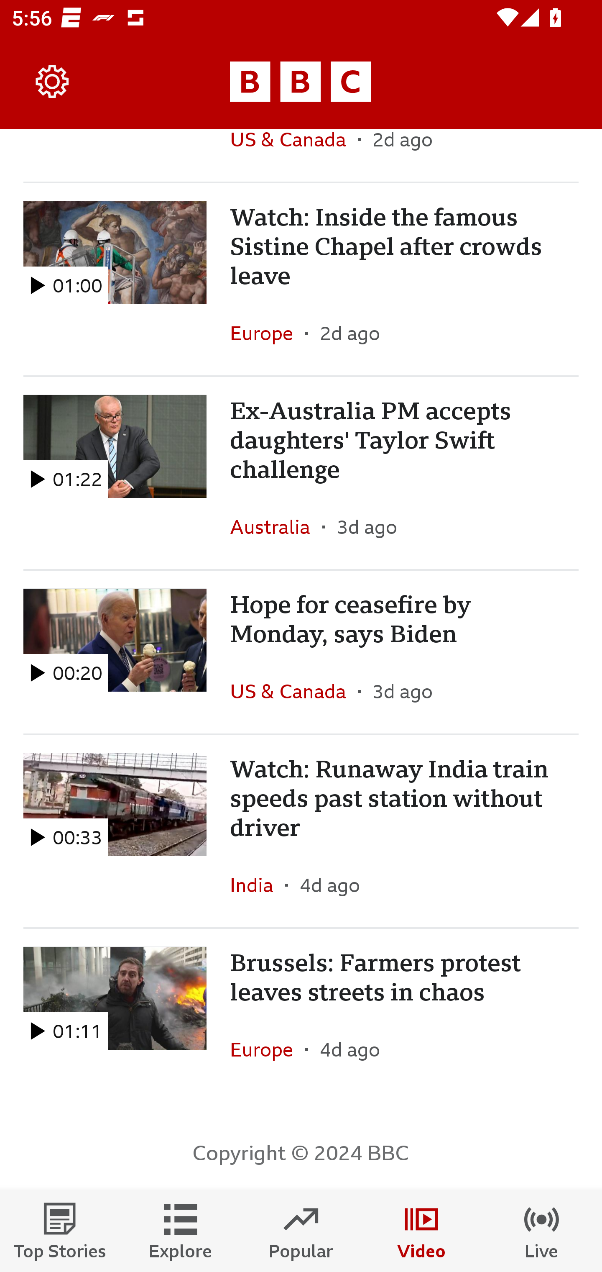 The width and height of the screenshot is (602, 1272). Describe the element at coordinates (293, 155) in the screenshot. I see `US & Canada In the section US & Canada` at that location.